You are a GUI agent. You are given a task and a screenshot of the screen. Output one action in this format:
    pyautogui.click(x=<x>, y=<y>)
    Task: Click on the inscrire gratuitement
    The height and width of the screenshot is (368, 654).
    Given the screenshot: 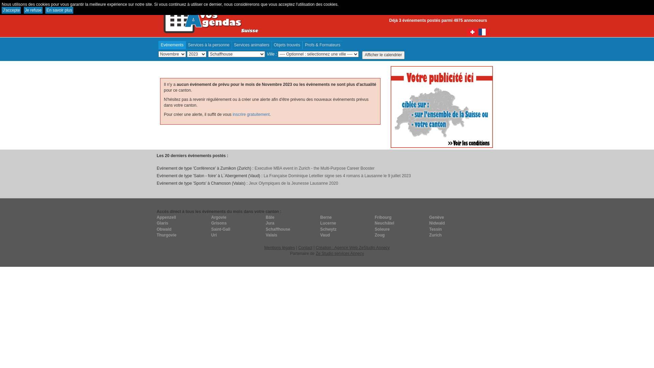 What is the action you would take?
    pyautogui.click(x=251, y=114)
    